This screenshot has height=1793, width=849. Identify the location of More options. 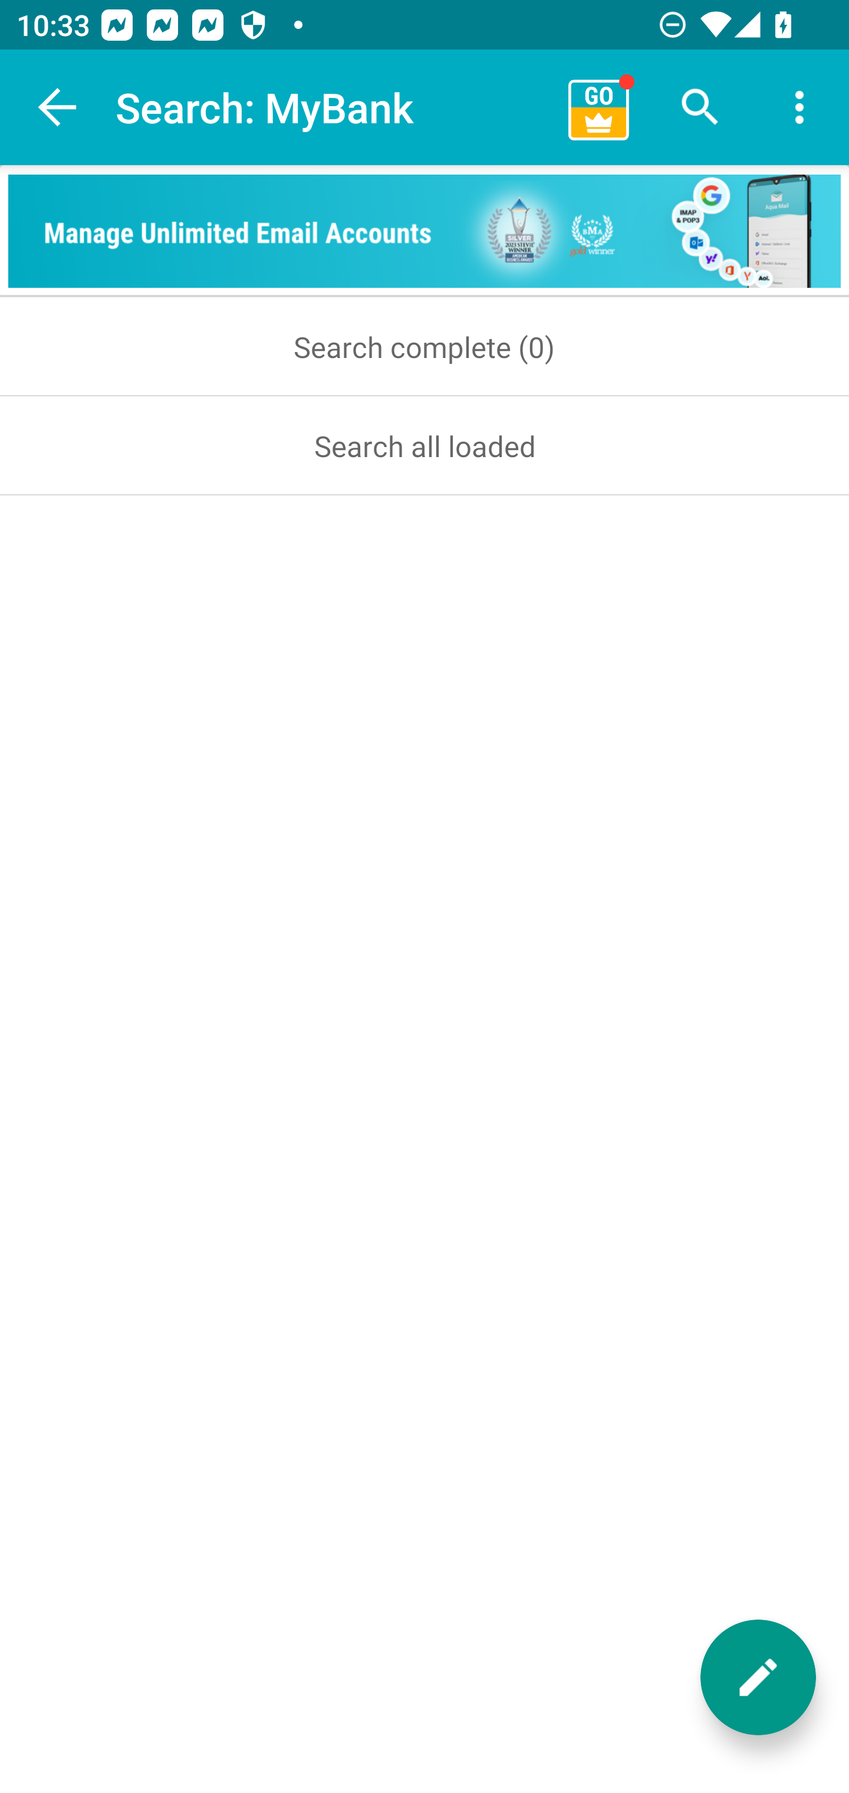
(799, 107).